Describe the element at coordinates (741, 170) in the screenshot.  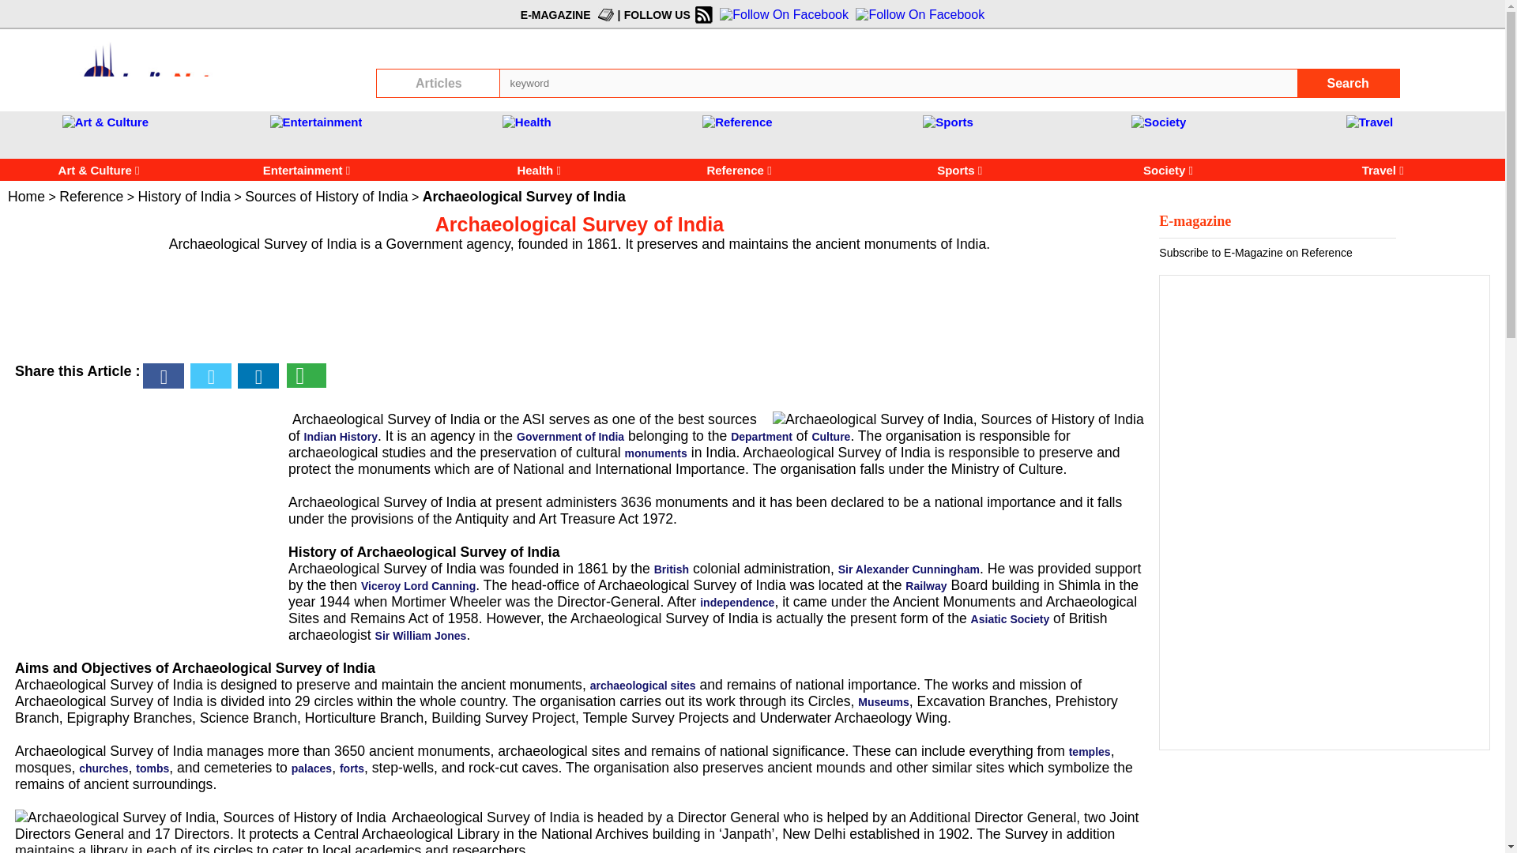
I see `Reference` at that location.